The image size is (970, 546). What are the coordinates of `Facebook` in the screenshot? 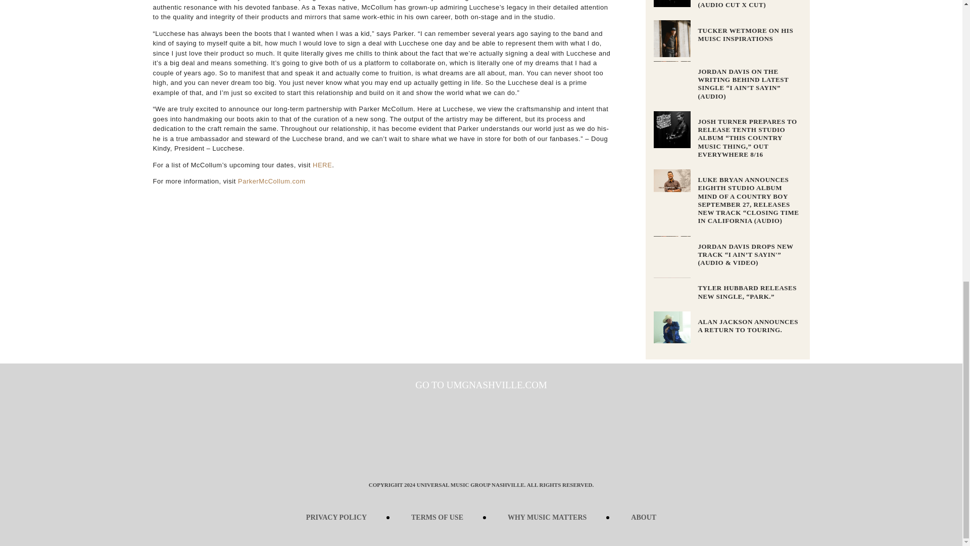 It's located at (434, 456).